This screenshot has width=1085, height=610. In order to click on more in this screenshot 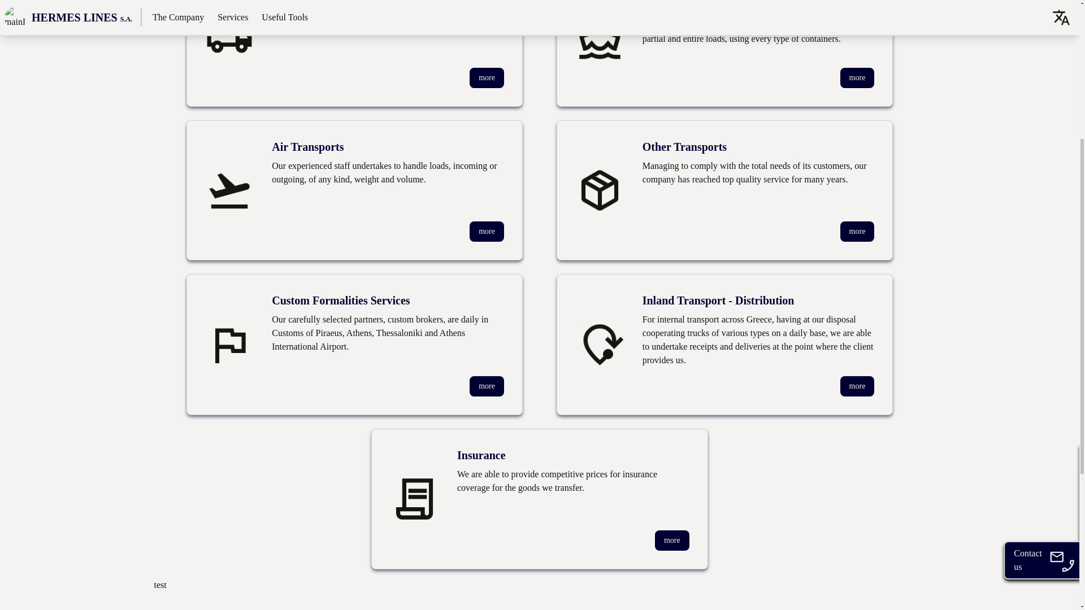, I will do `click(487, 232)`.